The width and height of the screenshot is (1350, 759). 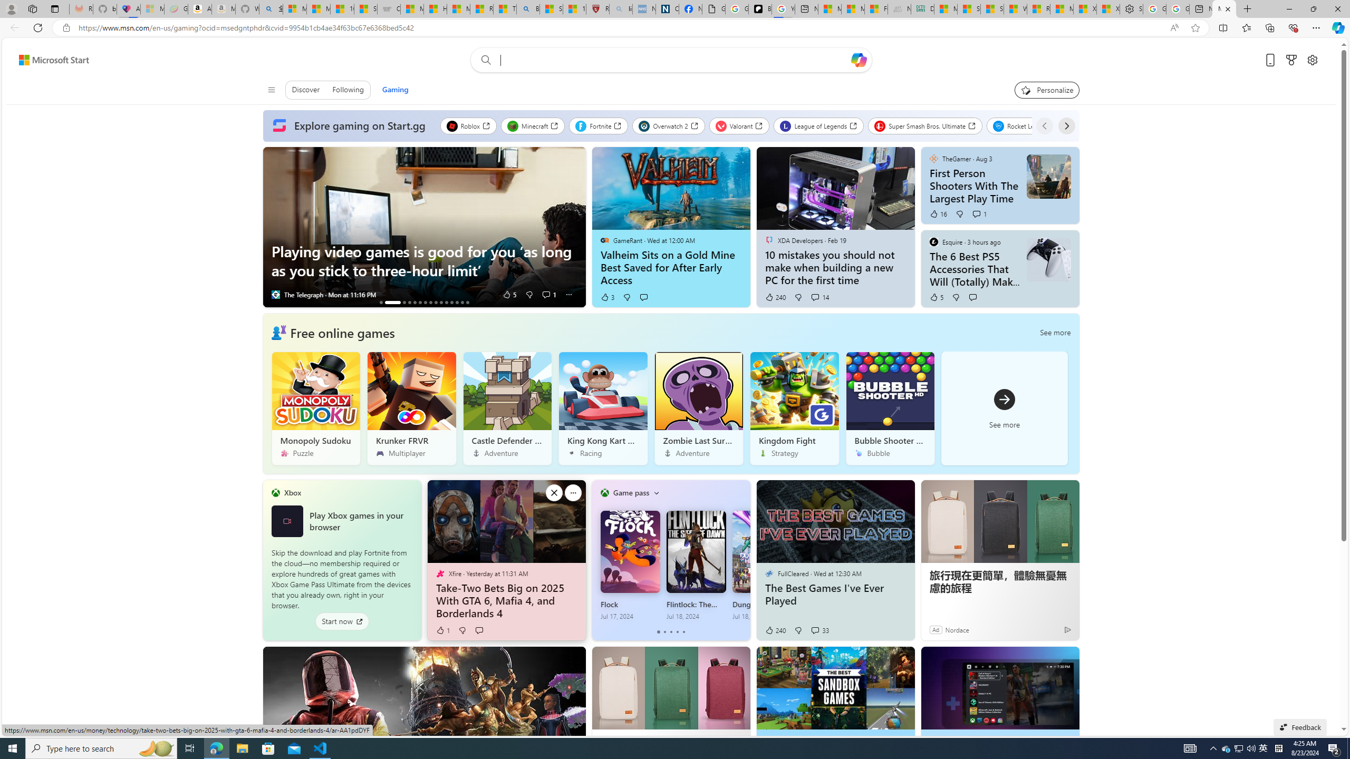 What do you see at coordinates (1062, 9) in the screenshot?
I see `Microsoft Start` at bounding box center [1062, 9].